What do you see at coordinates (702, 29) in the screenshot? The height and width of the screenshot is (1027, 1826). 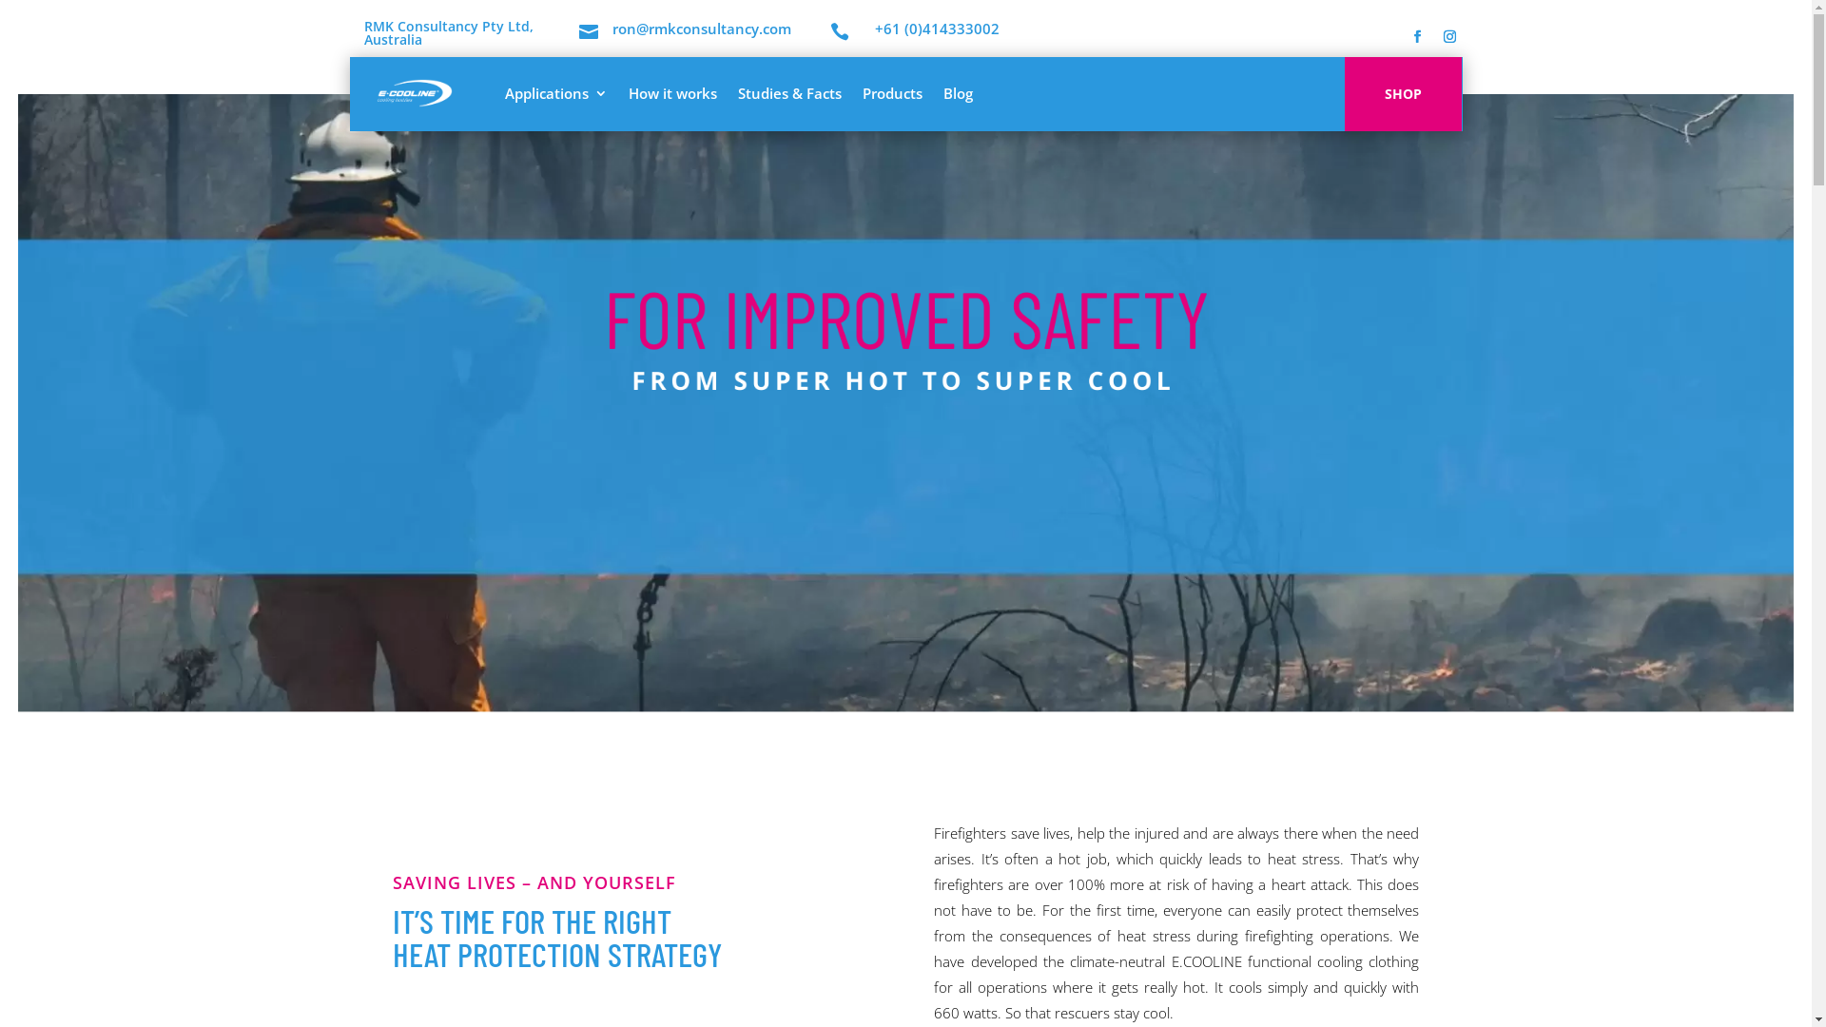 I see `ron@rmkconsultancy.com` at bounding box center [702, 29].